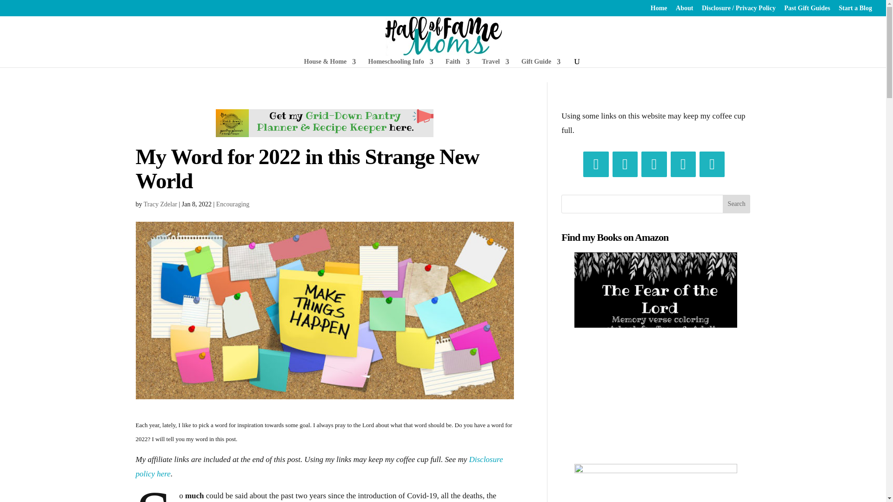 This screenshot has height=502, width=893. Describe the element at coordinates (712, 164) in the screenshot. I see `YouTube` at that location.